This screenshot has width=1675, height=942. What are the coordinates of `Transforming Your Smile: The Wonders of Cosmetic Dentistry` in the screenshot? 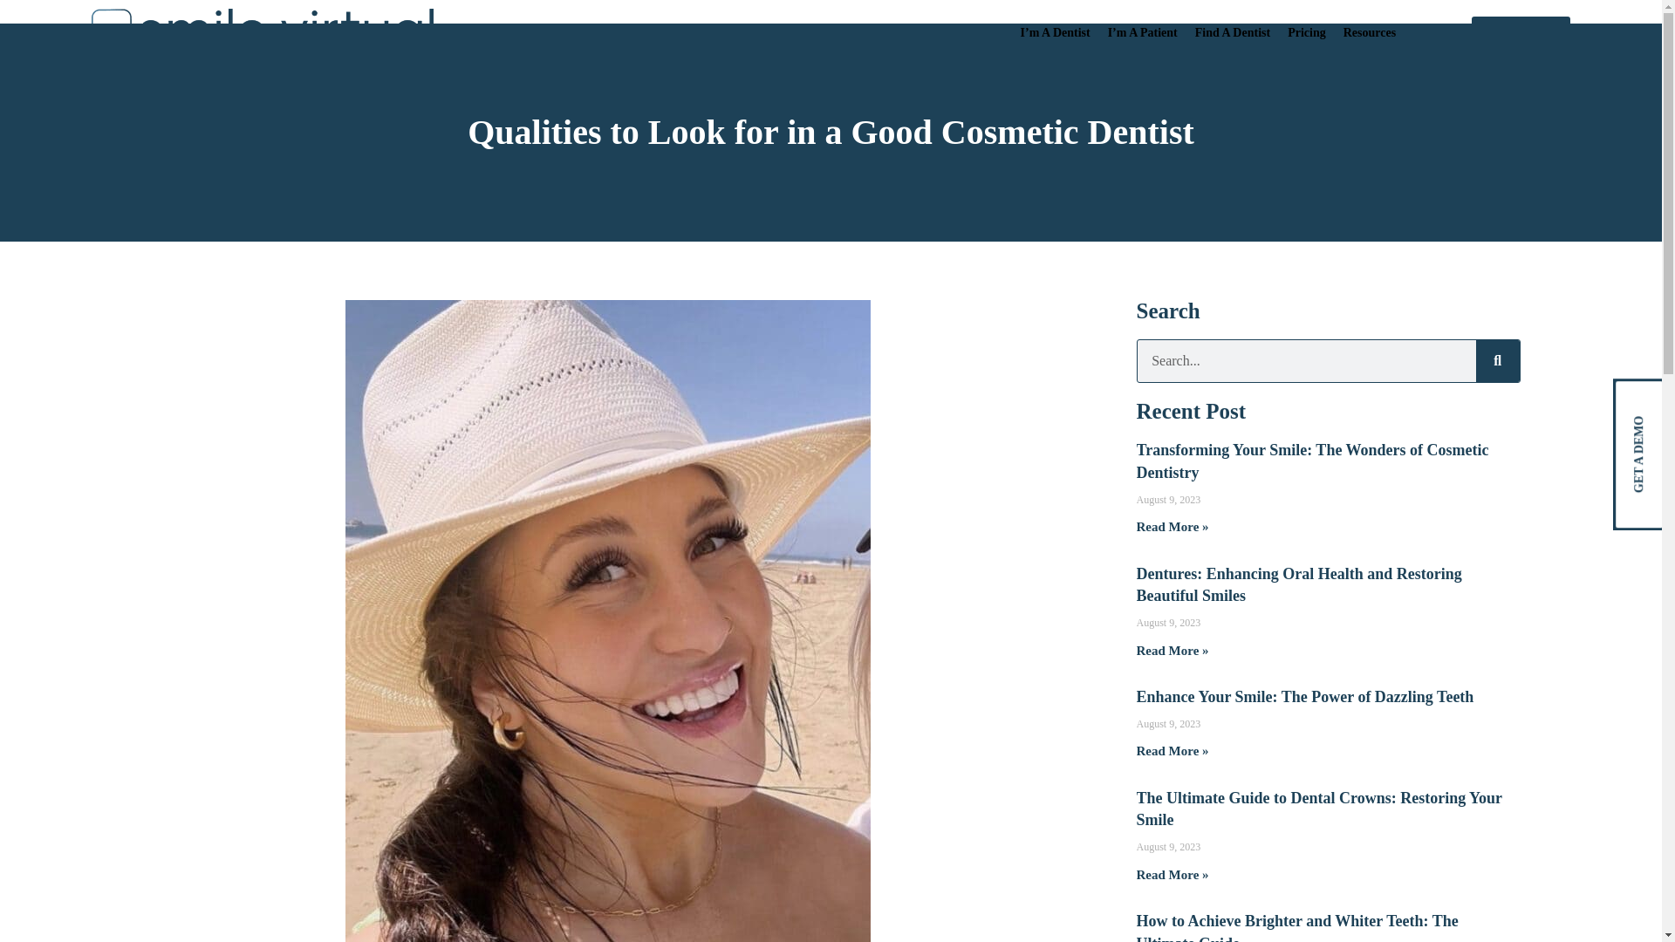 It's located at (1312, 461).